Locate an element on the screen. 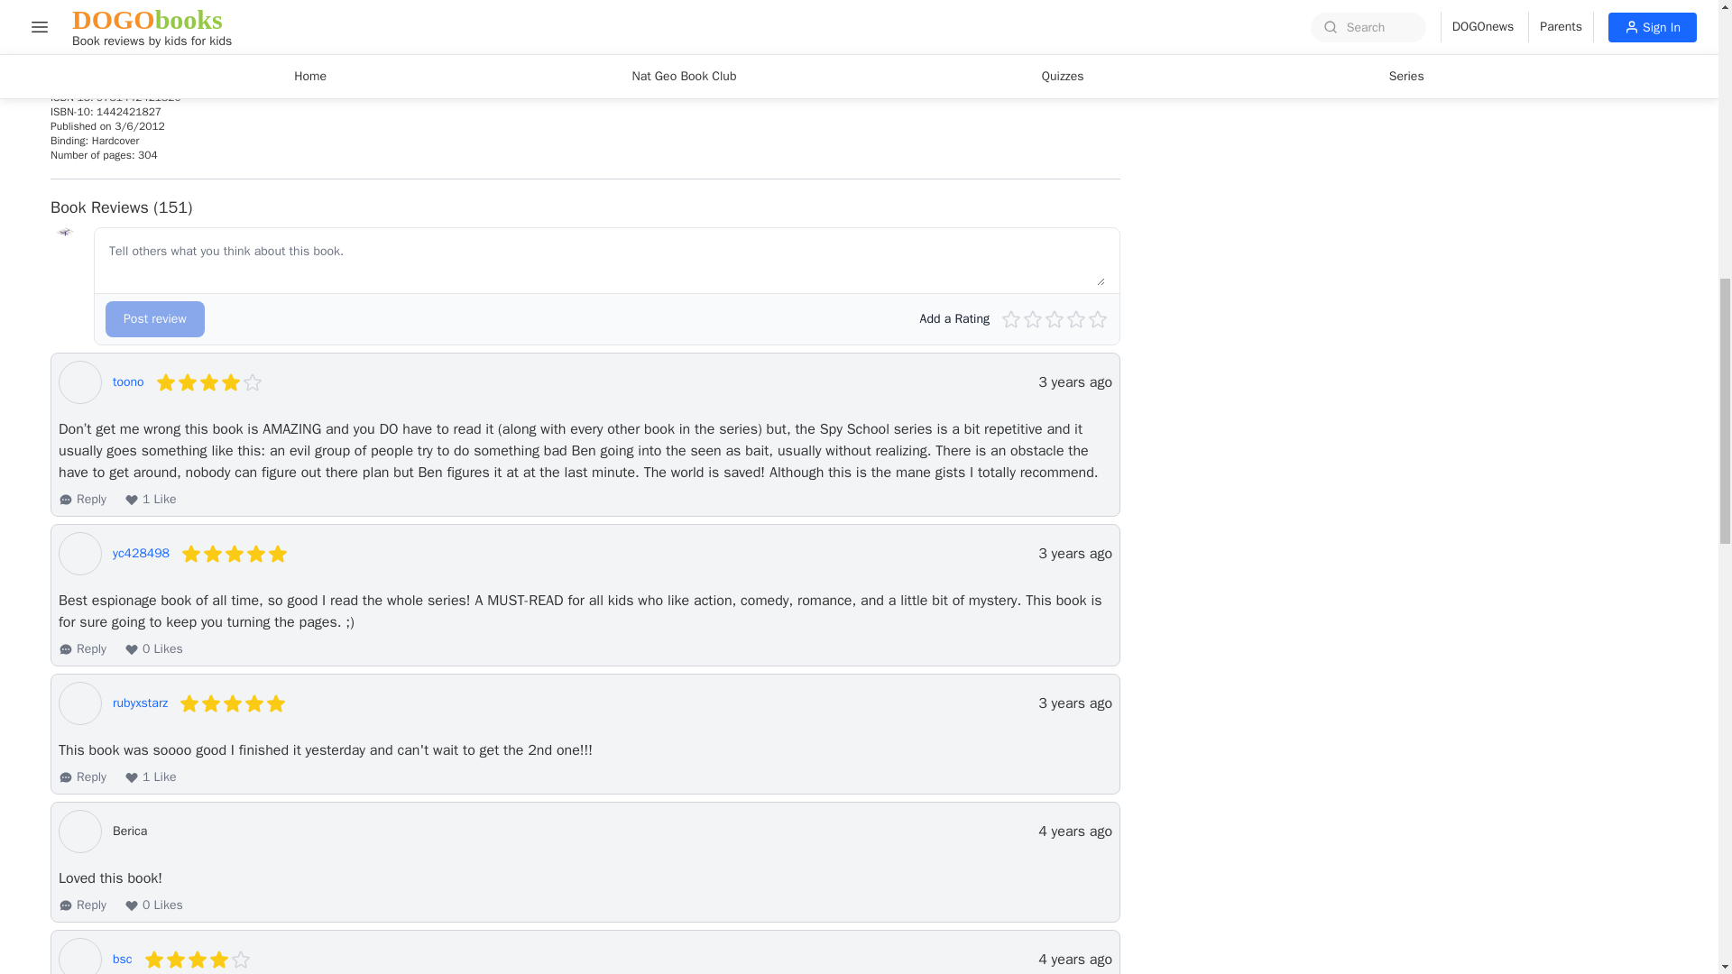 The width and height of the screenshot is (1732, 974). 1 Like is located at coordinates (150, 500).